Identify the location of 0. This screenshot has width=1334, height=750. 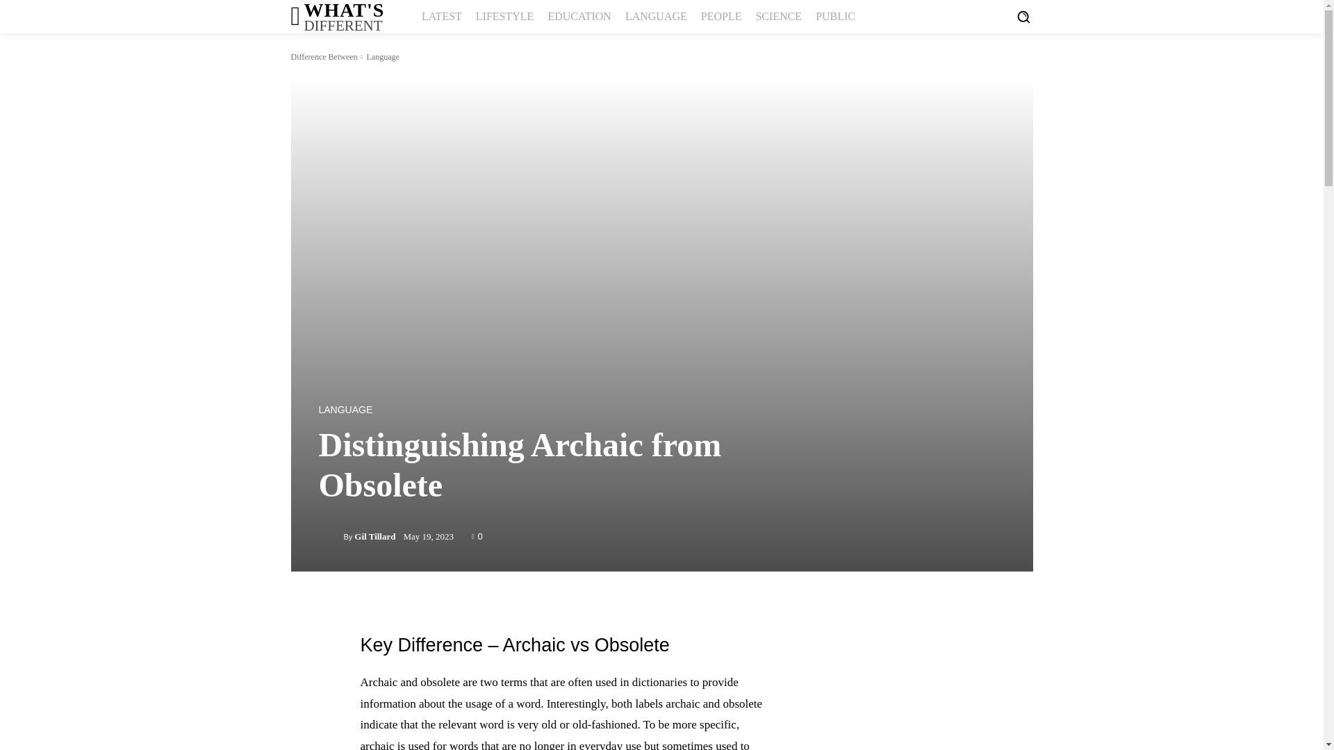
(477, 535).